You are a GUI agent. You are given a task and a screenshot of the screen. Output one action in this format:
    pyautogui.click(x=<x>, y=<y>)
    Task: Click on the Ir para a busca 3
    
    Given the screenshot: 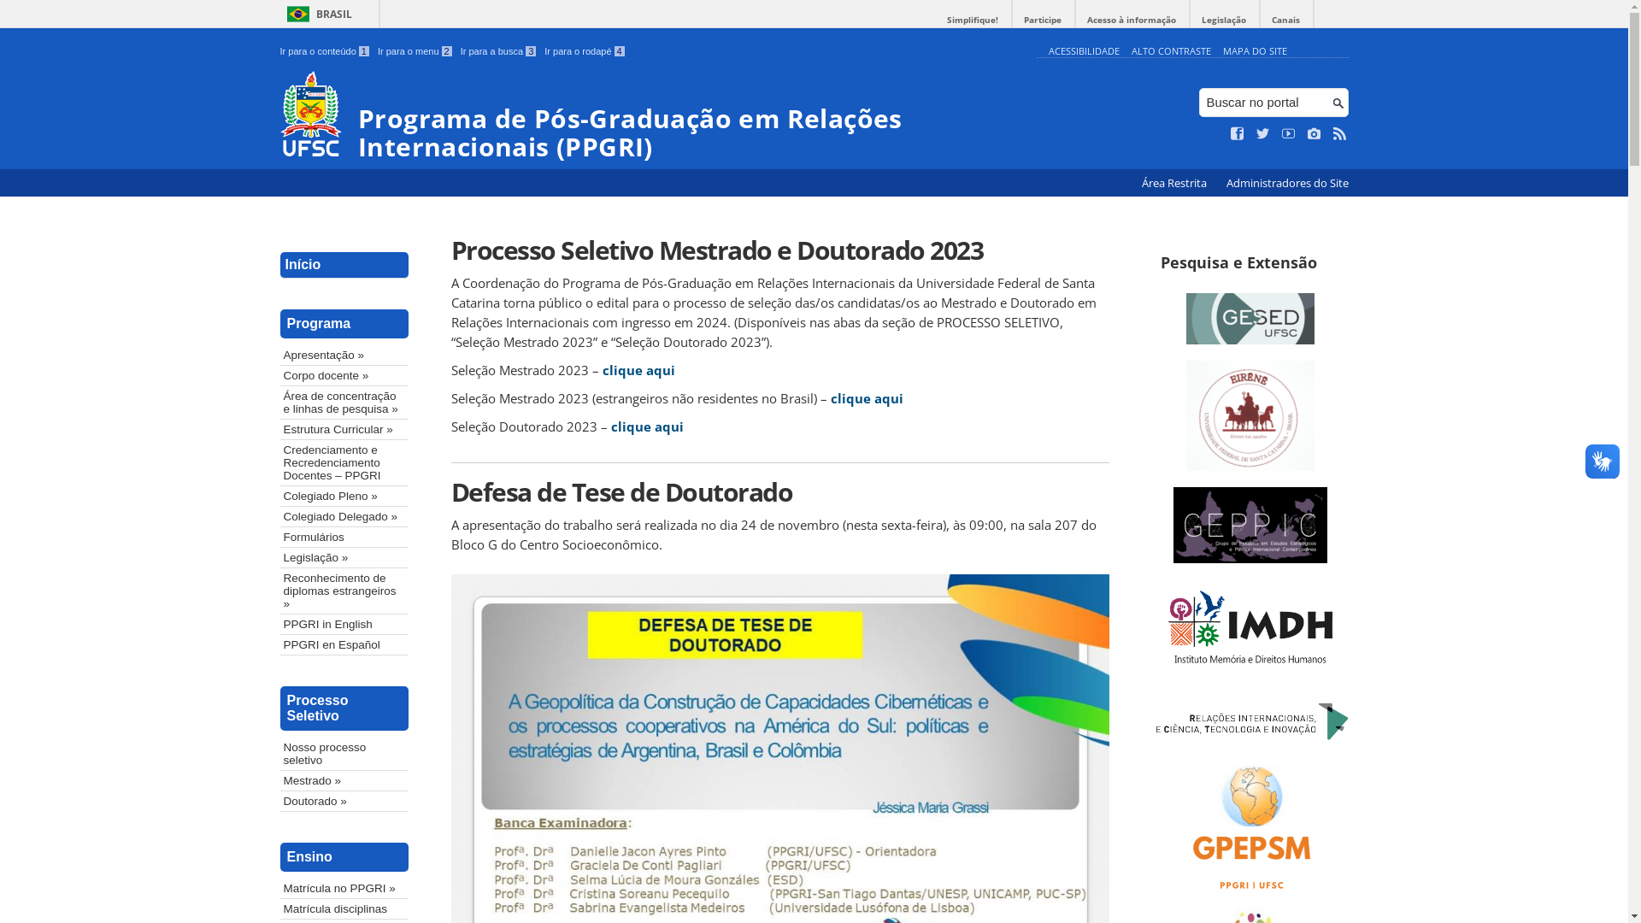 What is the action you would take?
    pyautogui.click(x=499, y=51)
    